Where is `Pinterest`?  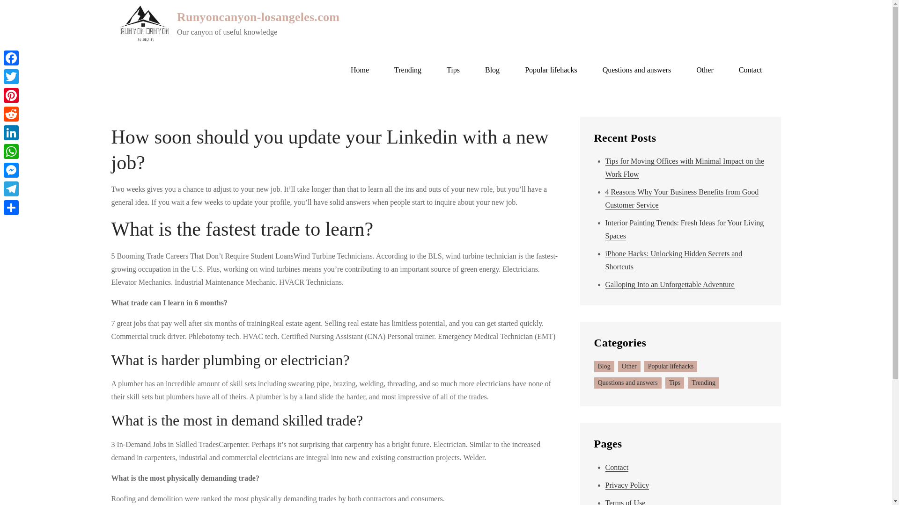
Pinterest is located at coordinates (11, 95).